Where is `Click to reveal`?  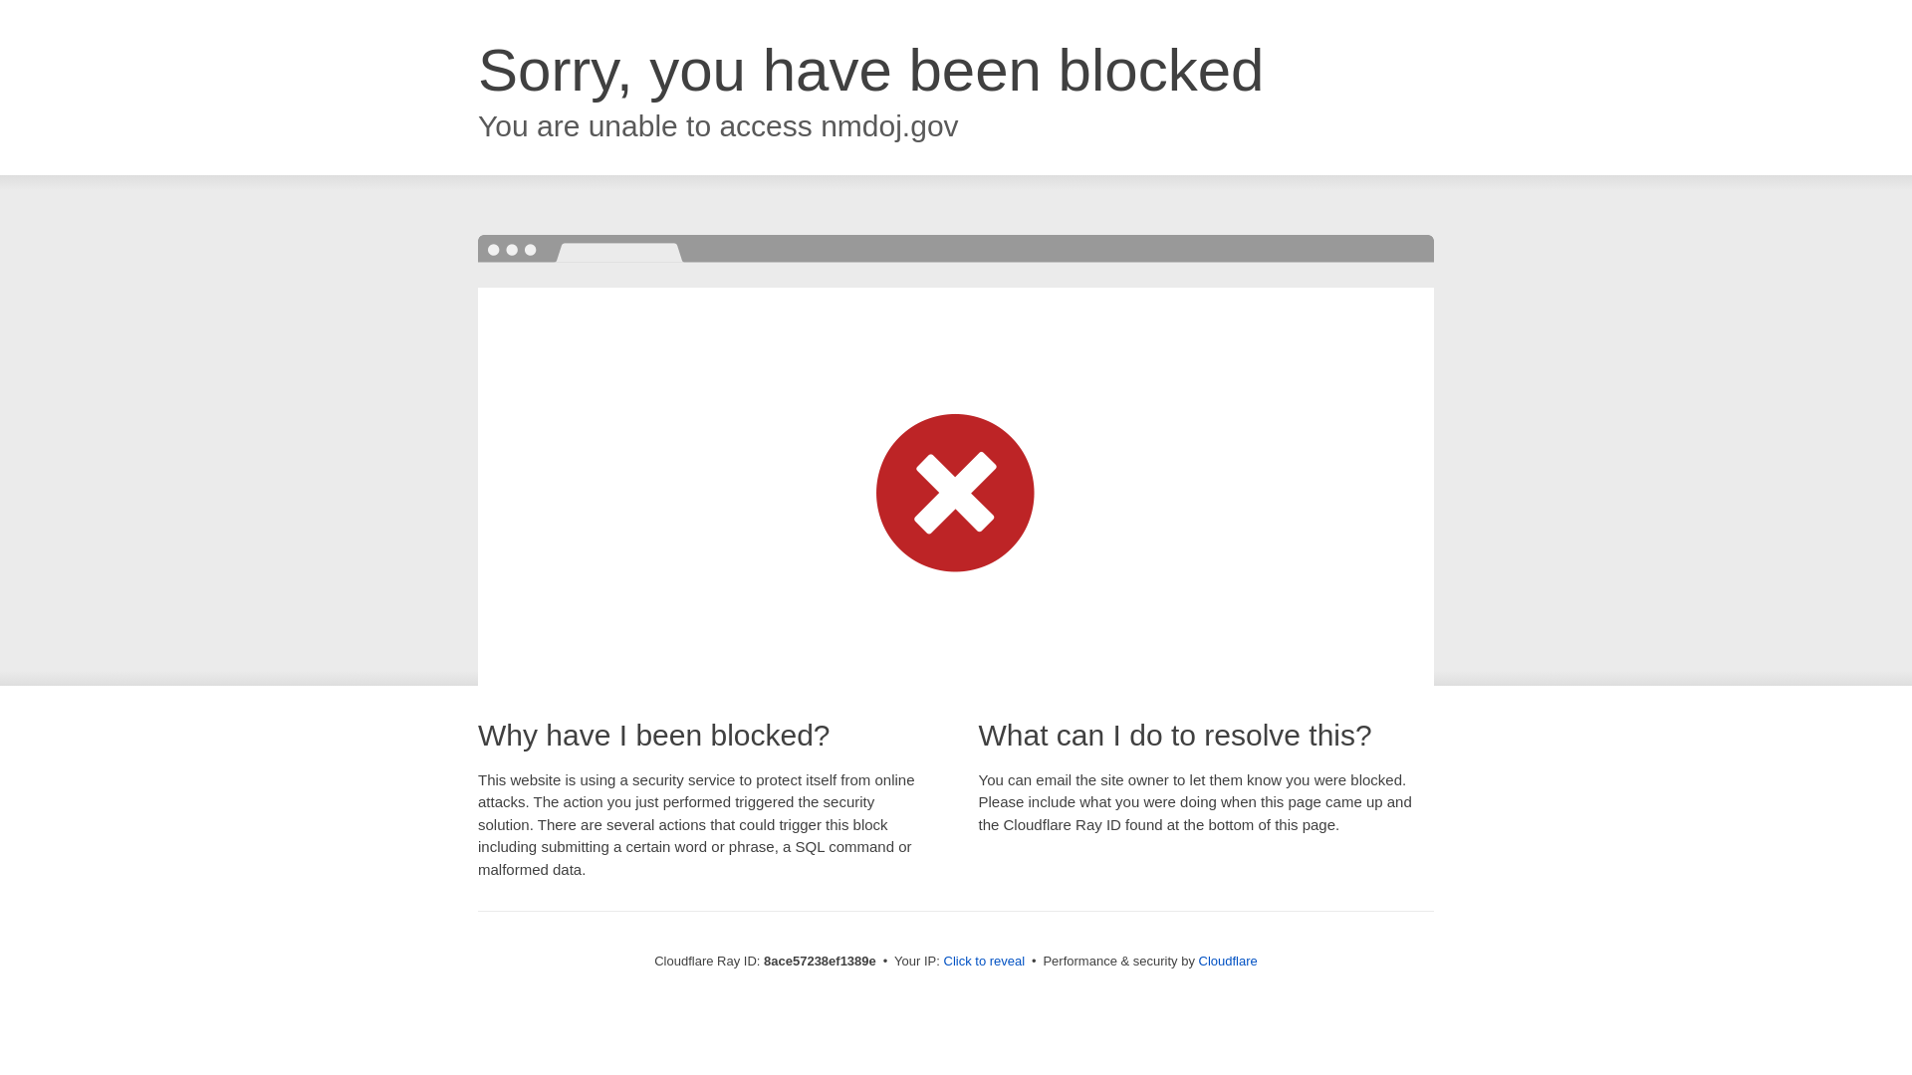 Click to reveal is located at coordinates (984, 962).